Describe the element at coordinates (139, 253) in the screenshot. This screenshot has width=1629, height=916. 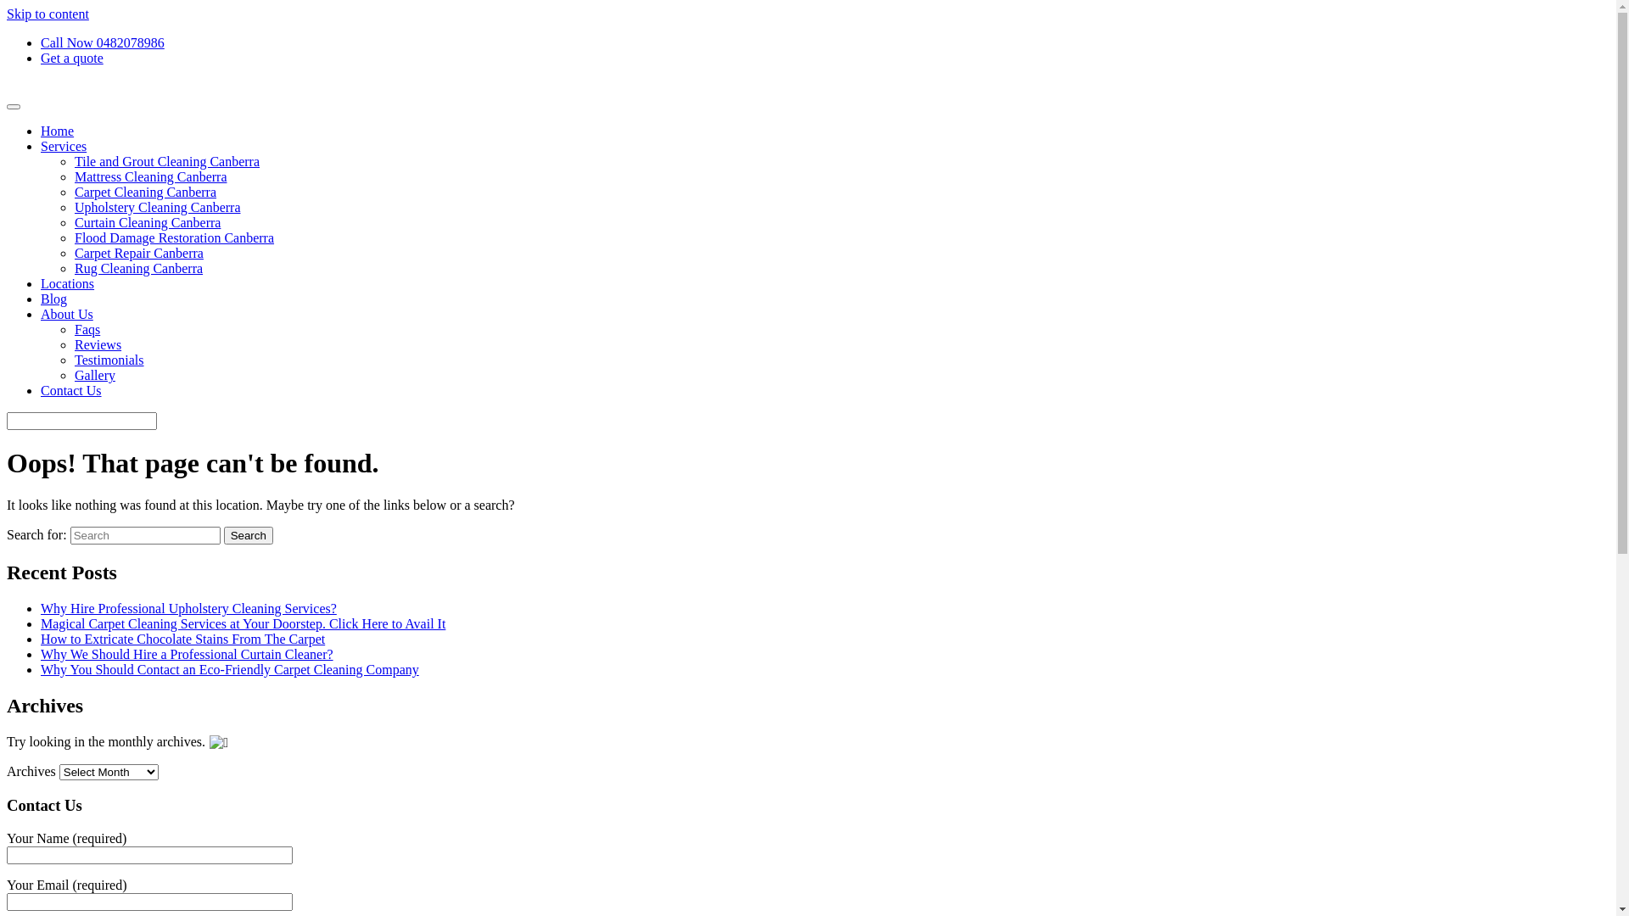
I see `Carpet Repair Canberra` at that location.